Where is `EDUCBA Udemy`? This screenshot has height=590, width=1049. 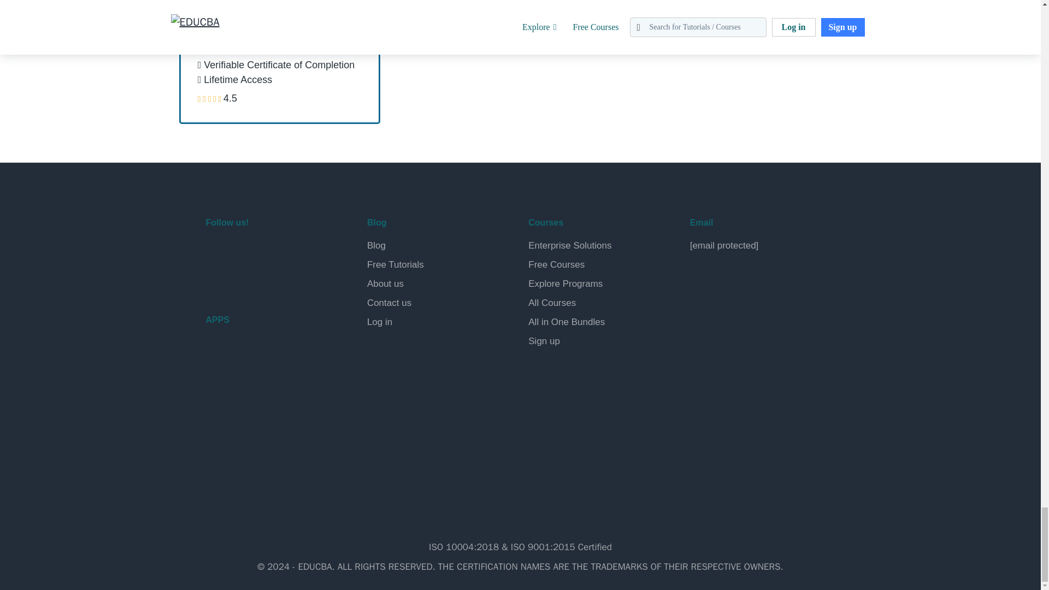
EDUCBA Udemy is located at coordinates (268, 280).